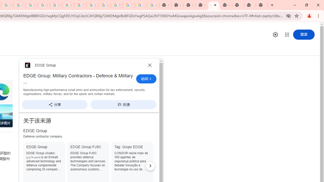 The width and height of the screenshot is (324, 182). Describe the element at coordinates (262, 5) in the screenshot. I see `New Tab` at that location.